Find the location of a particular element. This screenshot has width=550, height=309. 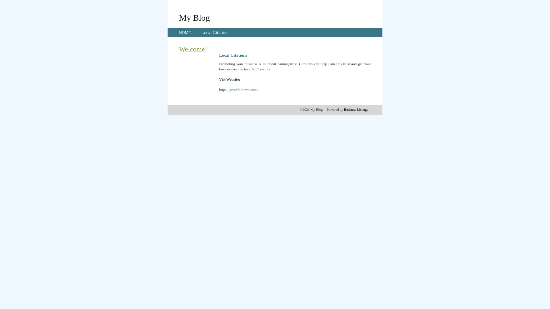

Local Citations is located at coordinates (215, 33).